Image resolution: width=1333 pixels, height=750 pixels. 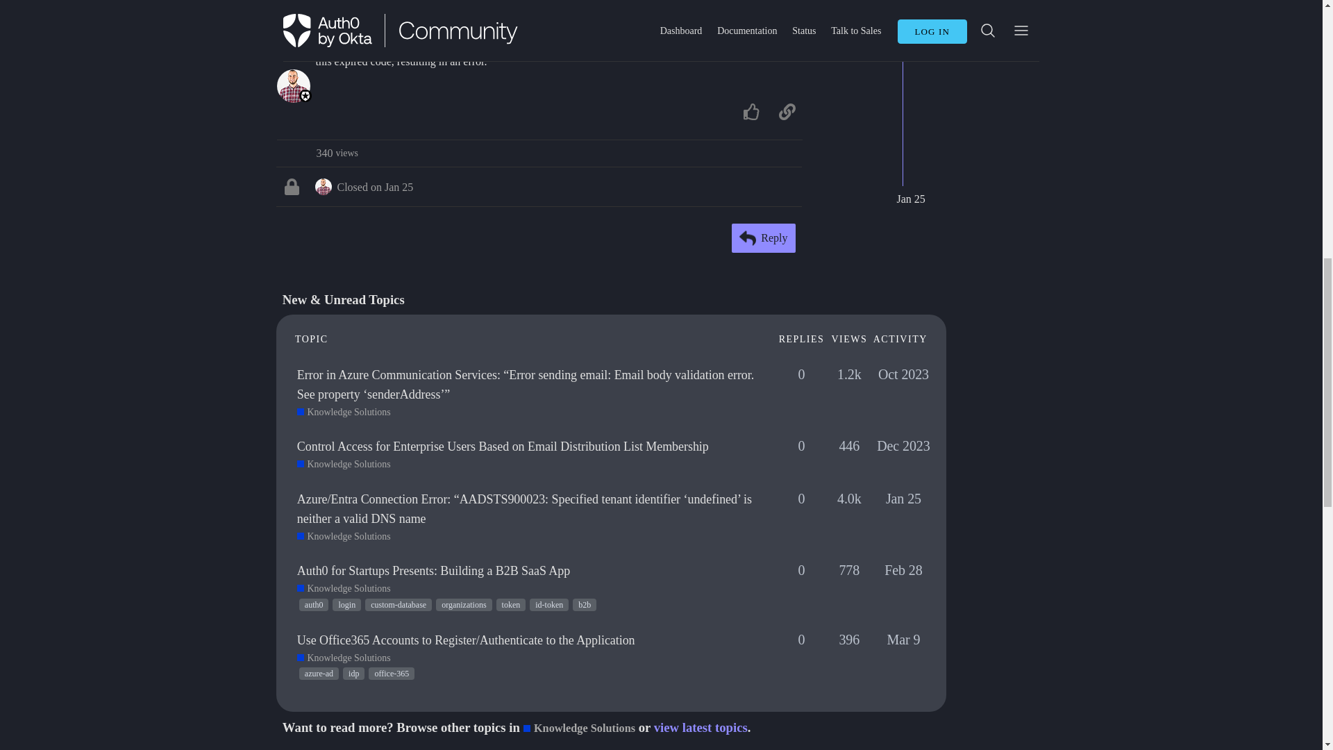 I want to click on Knowledge Solutions, so click(x=344, y=464).